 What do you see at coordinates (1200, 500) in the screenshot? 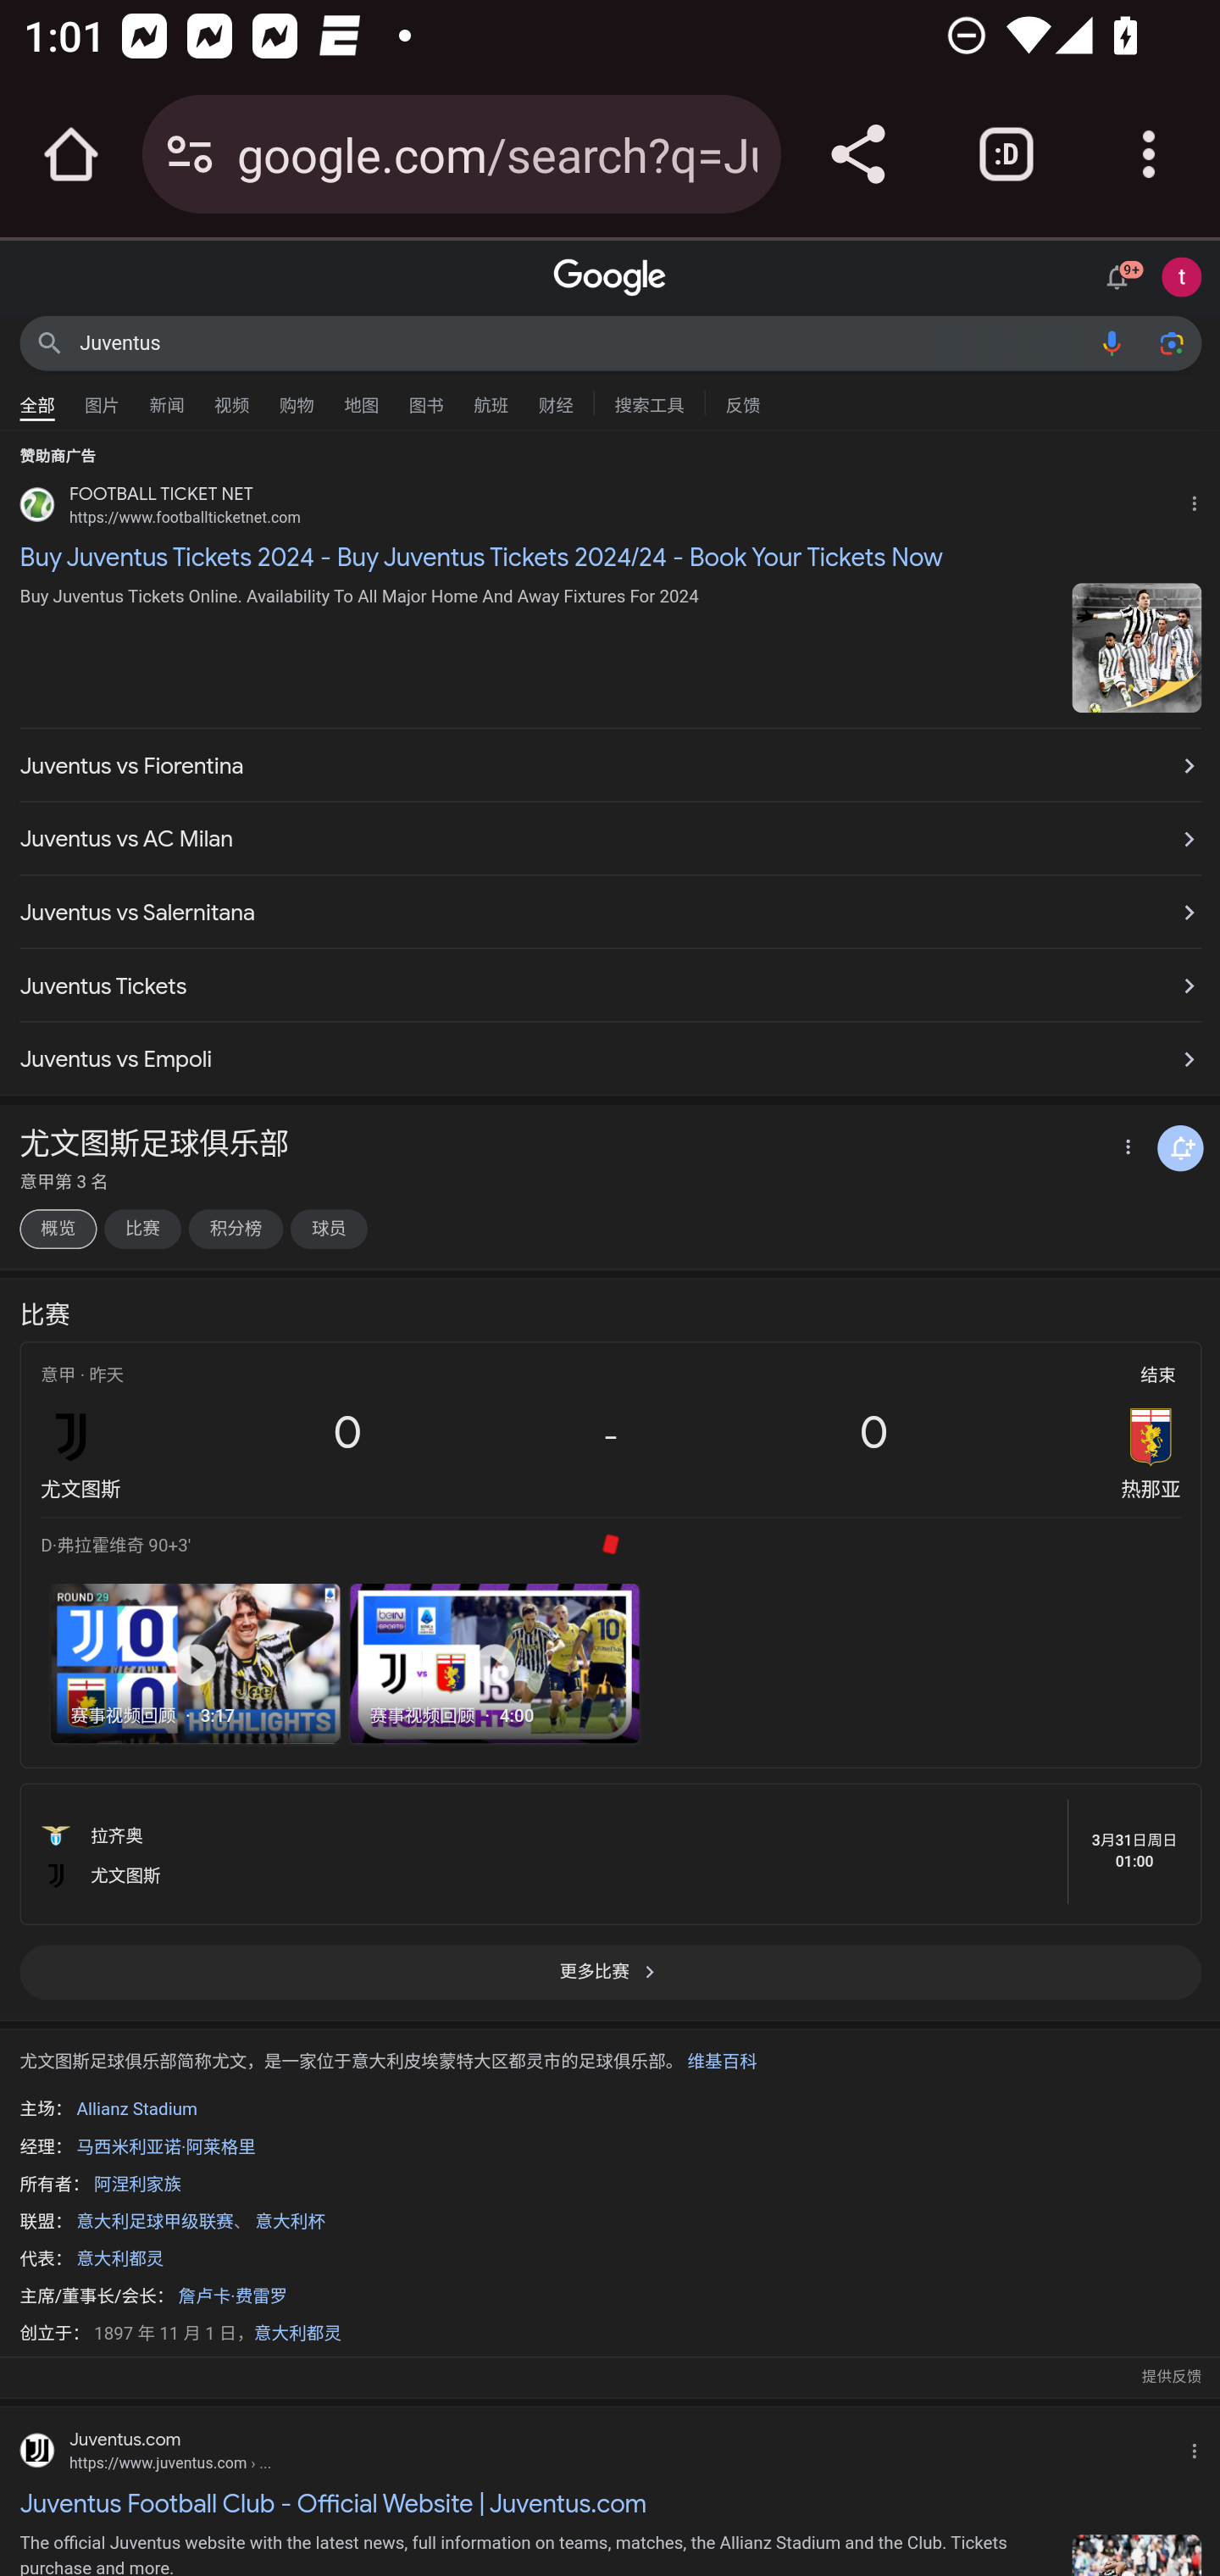
I see `为什么会显示该广告？` at bounding box center [1200, 500].